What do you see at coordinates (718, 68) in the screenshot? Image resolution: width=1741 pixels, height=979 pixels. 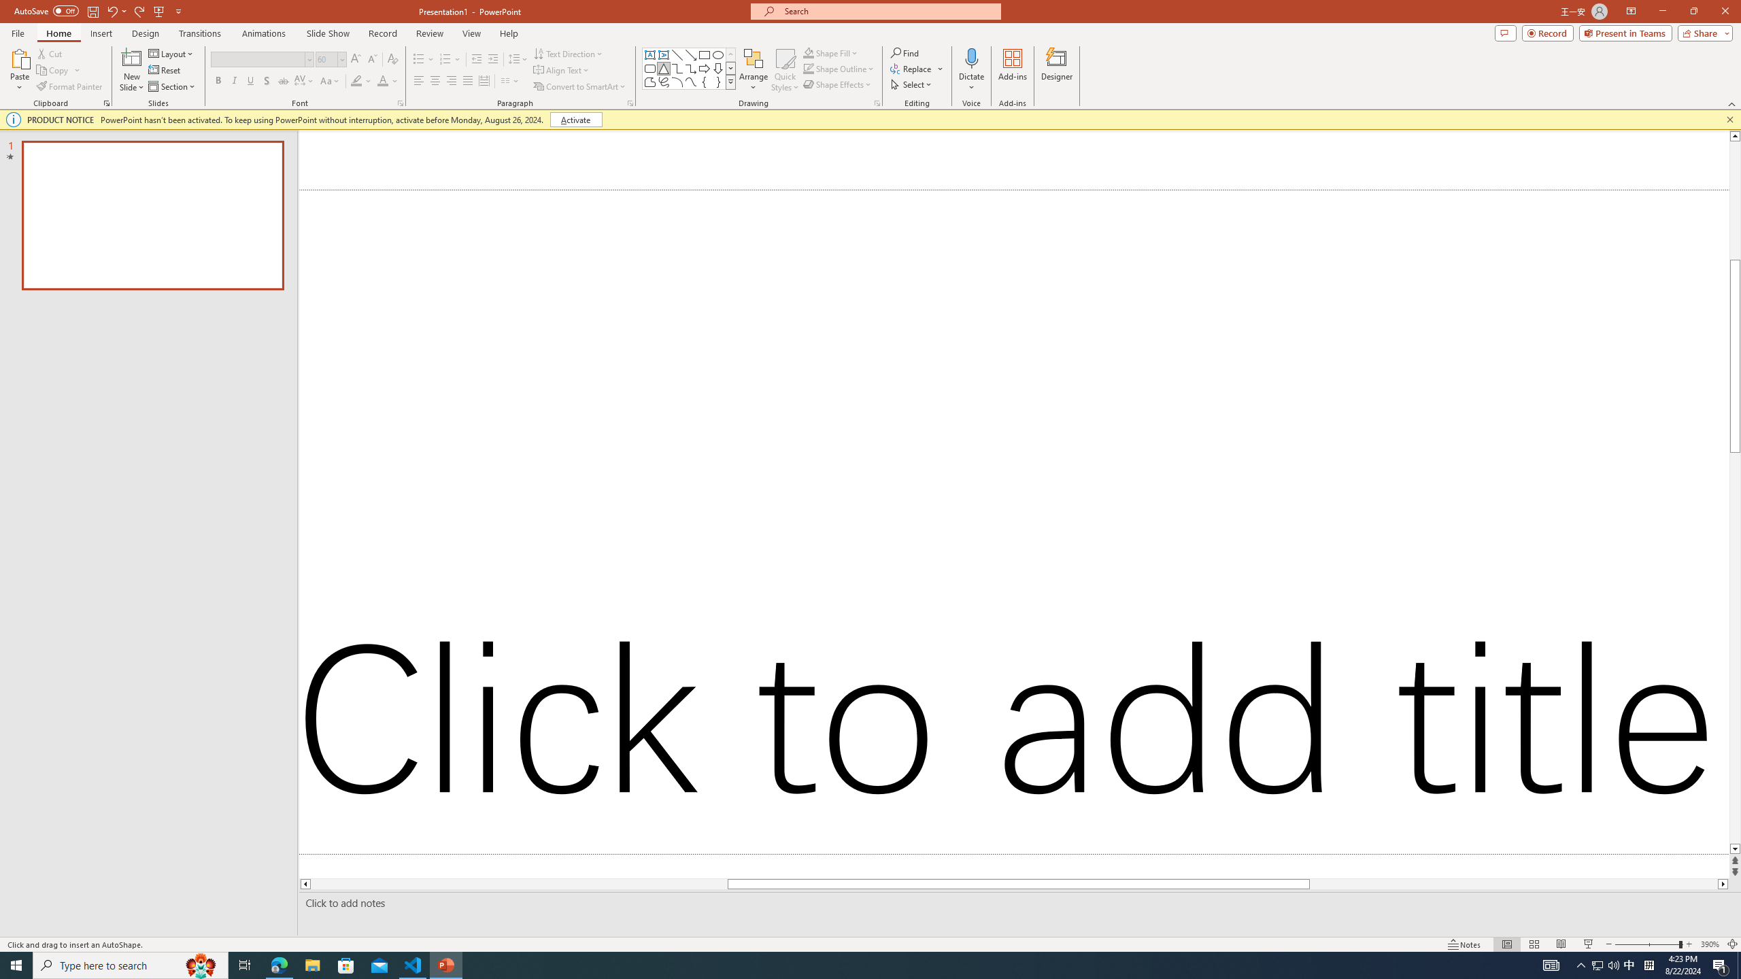 I see `Arrow: Down` at bounding box center [718, 68].